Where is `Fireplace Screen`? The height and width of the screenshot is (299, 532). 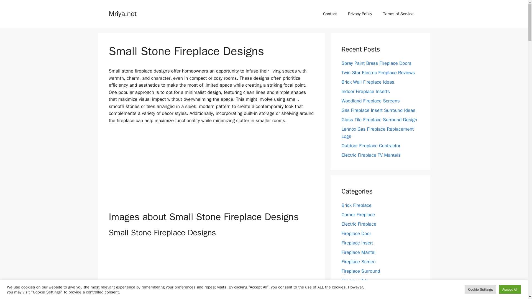
Fireplace Screen is located at coordinates (359, 262).